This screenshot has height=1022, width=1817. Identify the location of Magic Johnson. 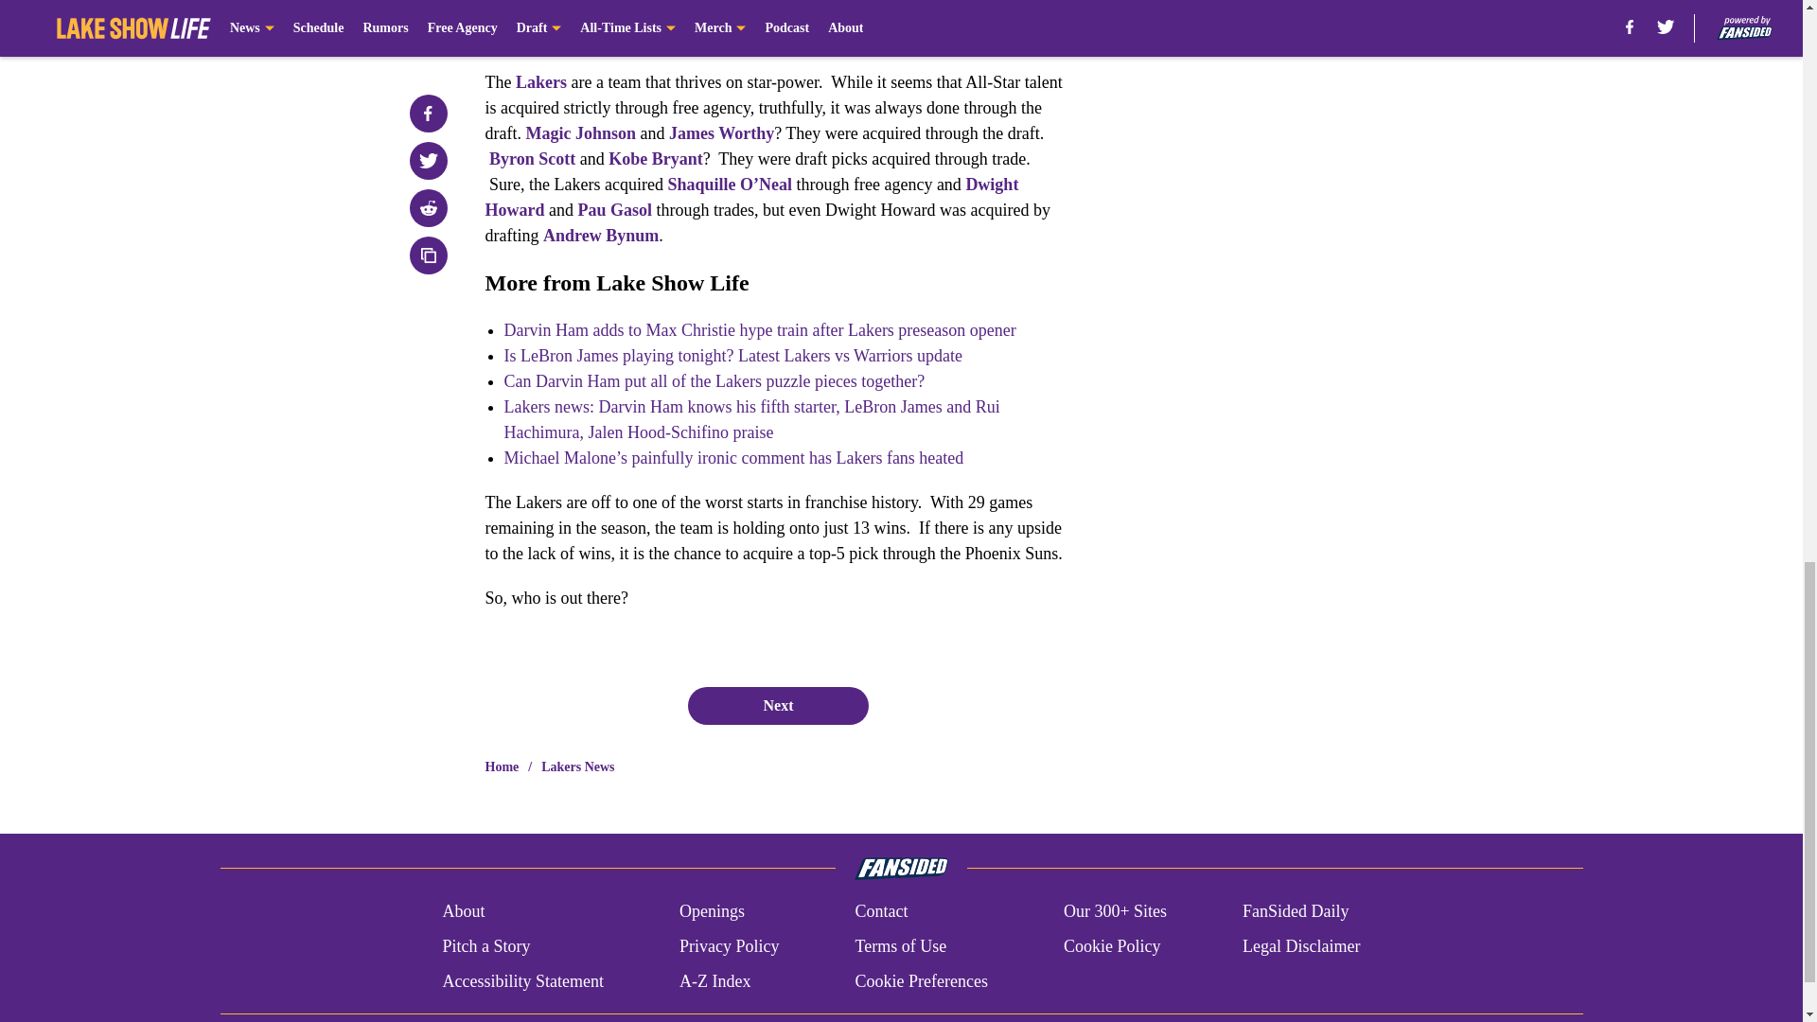
(580, 132).